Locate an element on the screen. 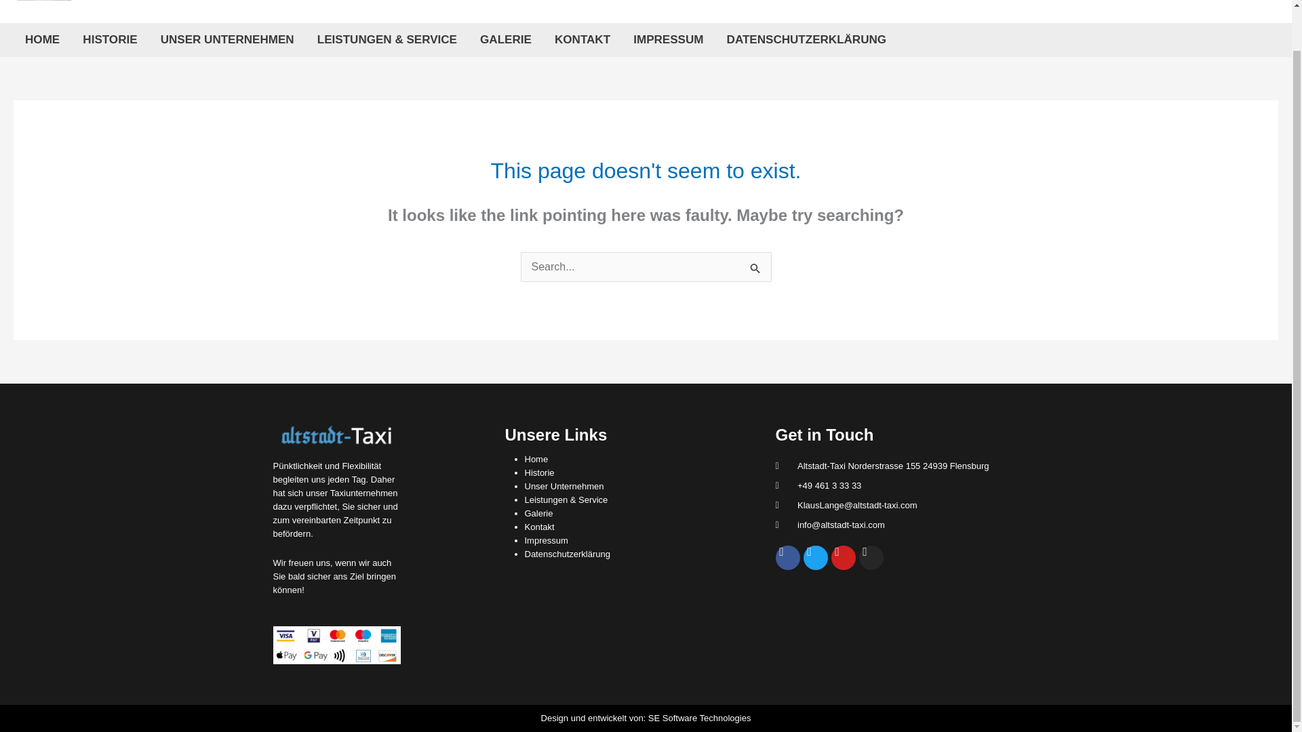 The image size is (1302, 732). Galerie is located at coordinates (538, 512).